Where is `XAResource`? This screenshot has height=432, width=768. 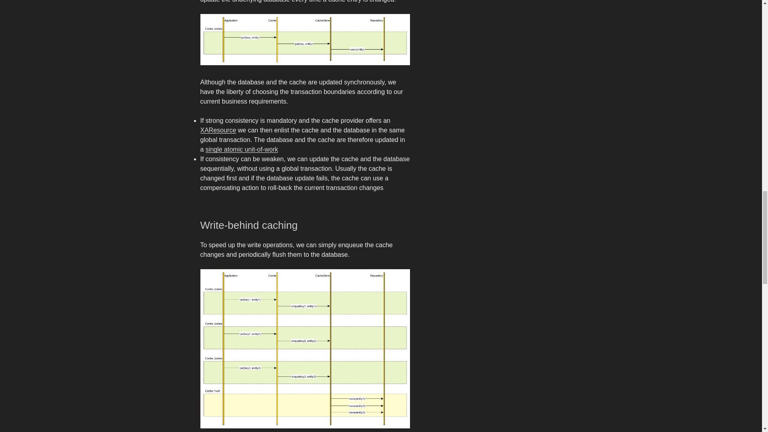 XAResource is located at coordinates (218, 130).